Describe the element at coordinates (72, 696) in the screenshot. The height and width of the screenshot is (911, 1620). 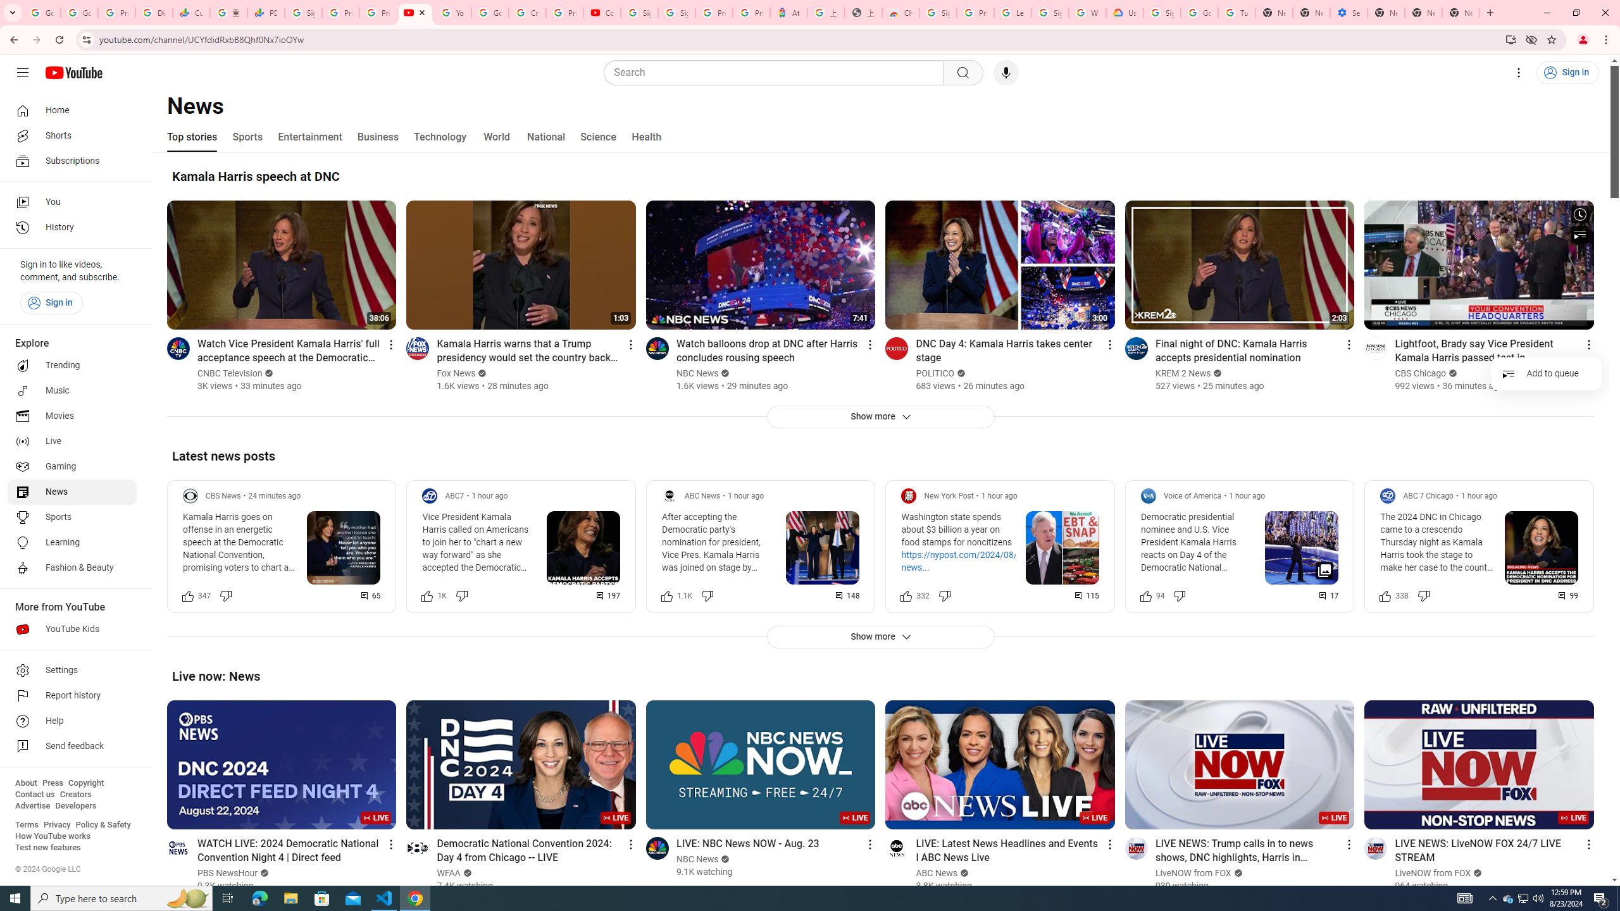
I see `Report history` at that location.